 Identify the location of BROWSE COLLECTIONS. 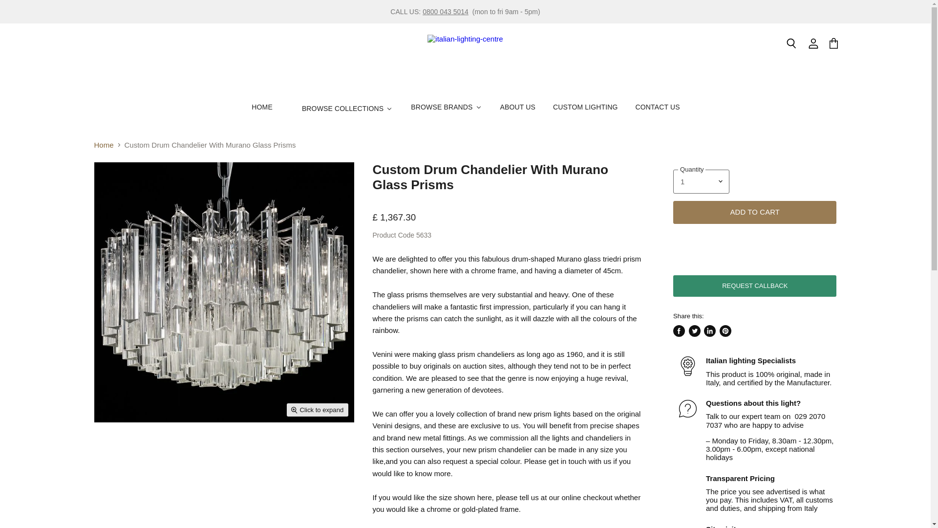
(341, 109).